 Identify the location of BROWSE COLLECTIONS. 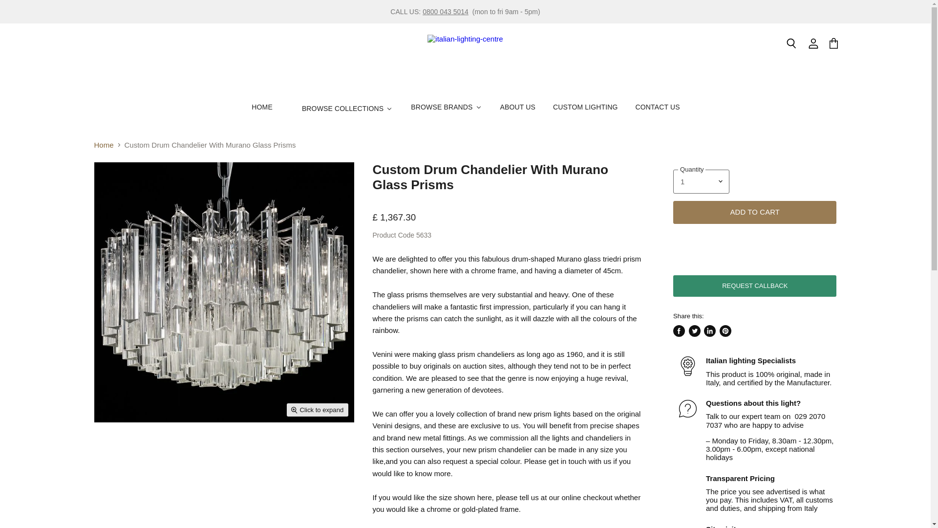
(341, 109).